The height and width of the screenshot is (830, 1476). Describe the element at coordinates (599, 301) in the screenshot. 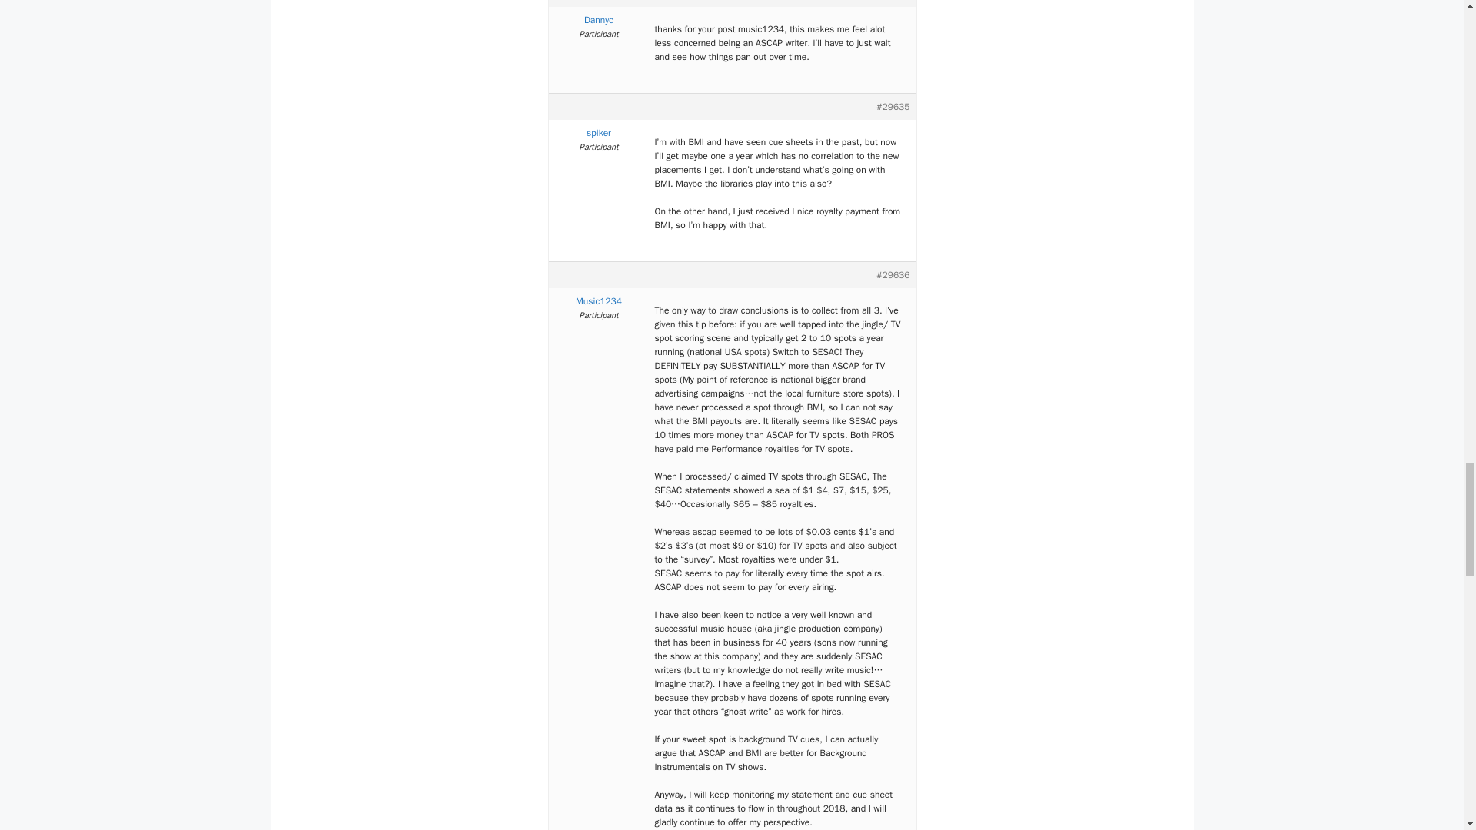

I see `View Music1234's profile` at that location.